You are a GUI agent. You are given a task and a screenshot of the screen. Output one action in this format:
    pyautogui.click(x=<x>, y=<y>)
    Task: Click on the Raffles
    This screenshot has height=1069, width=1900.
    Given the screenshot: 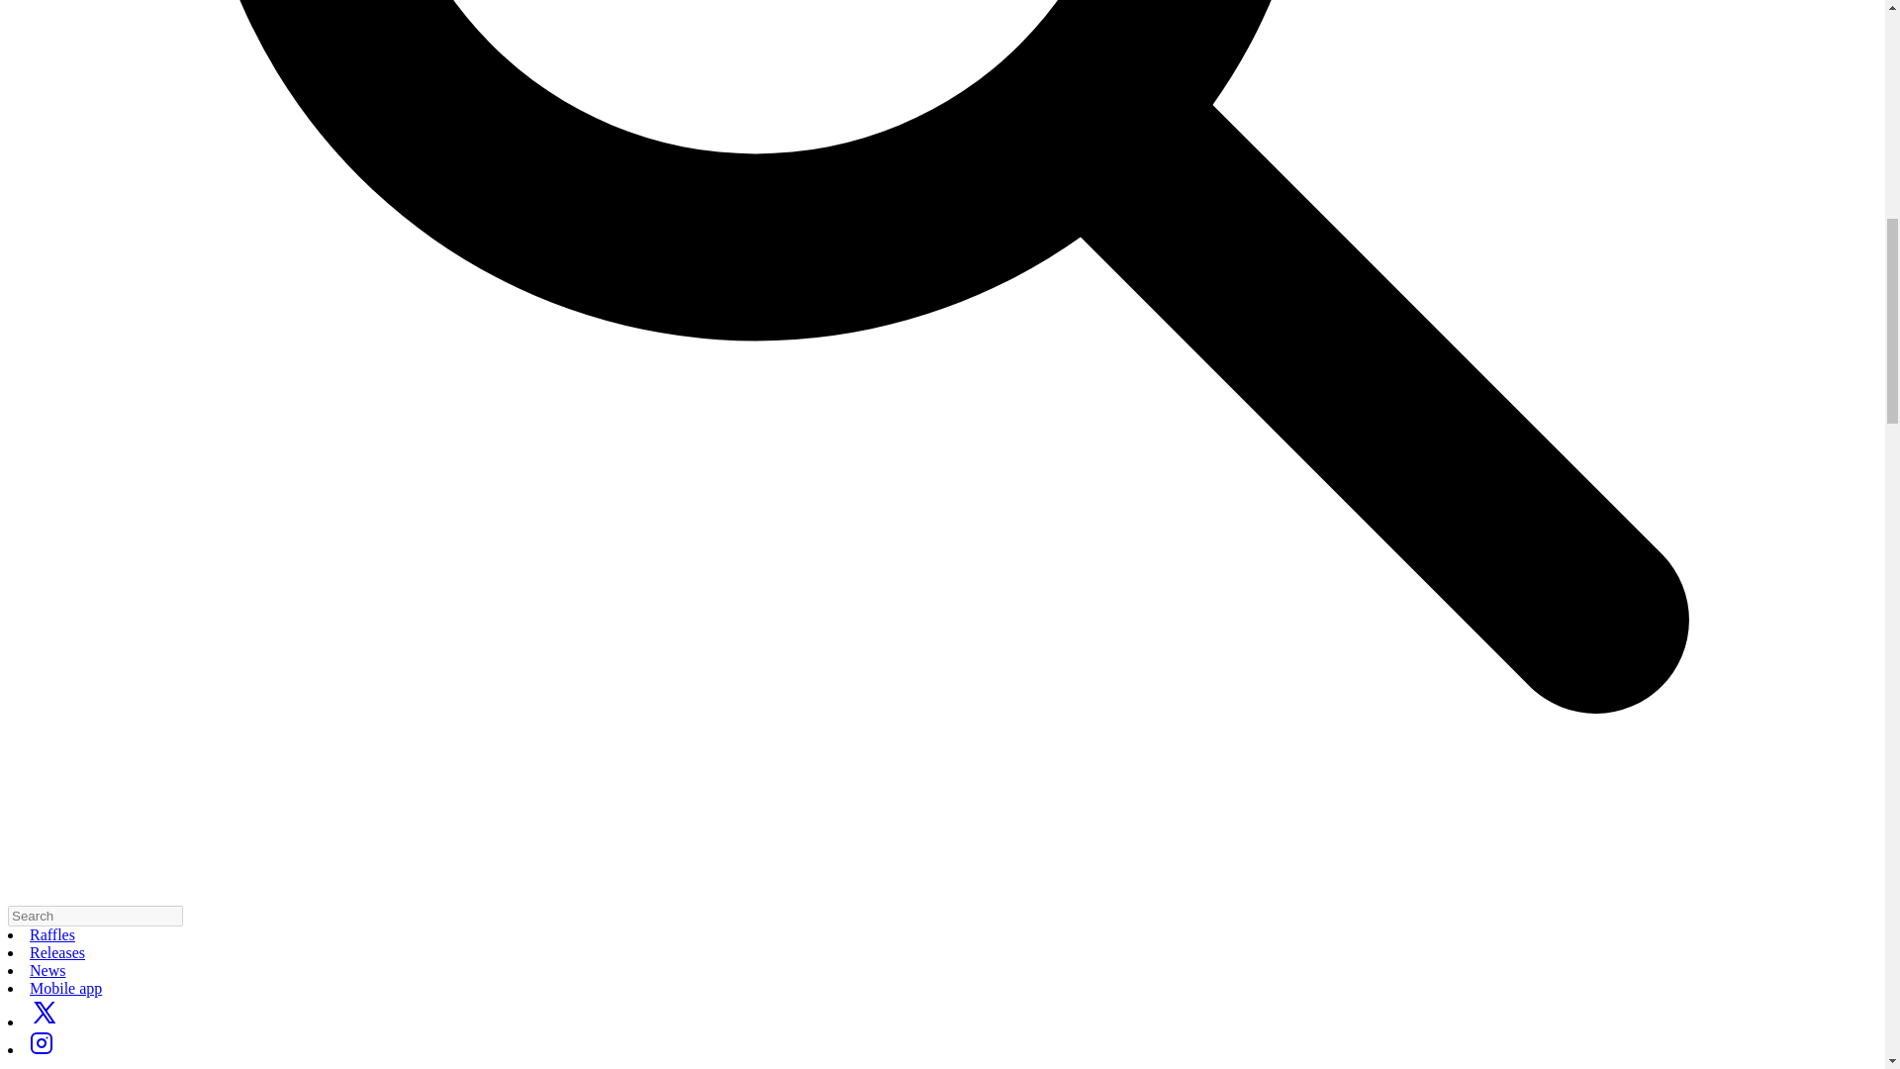 What is the action you would take?
    pyautogui.click(x=52, y=934)
    